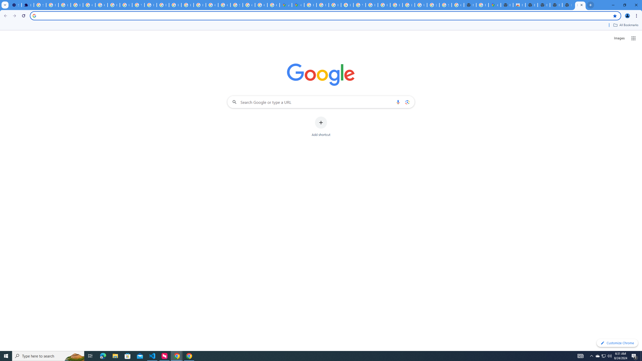 The image size is (642, 361). What do you see at coordinates (321, 26) in the screenshot?
I see `Bookmarks` at bounding box center [321, 26].